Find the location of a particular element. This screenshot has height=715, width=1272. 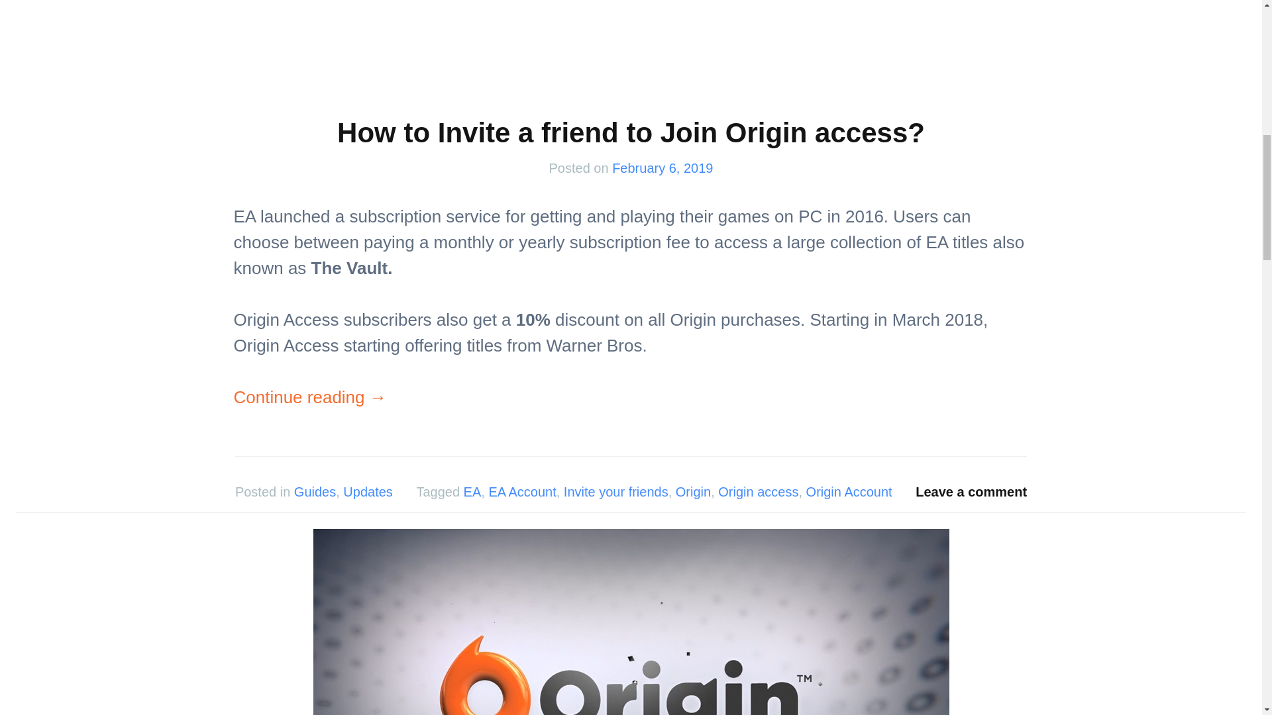

Updates is located at coordinates (368, 491).